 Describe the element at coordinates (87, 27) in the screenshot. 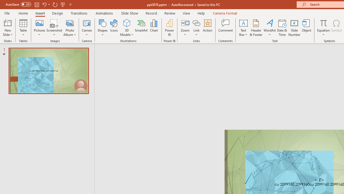

I see `Cameo` at that location.